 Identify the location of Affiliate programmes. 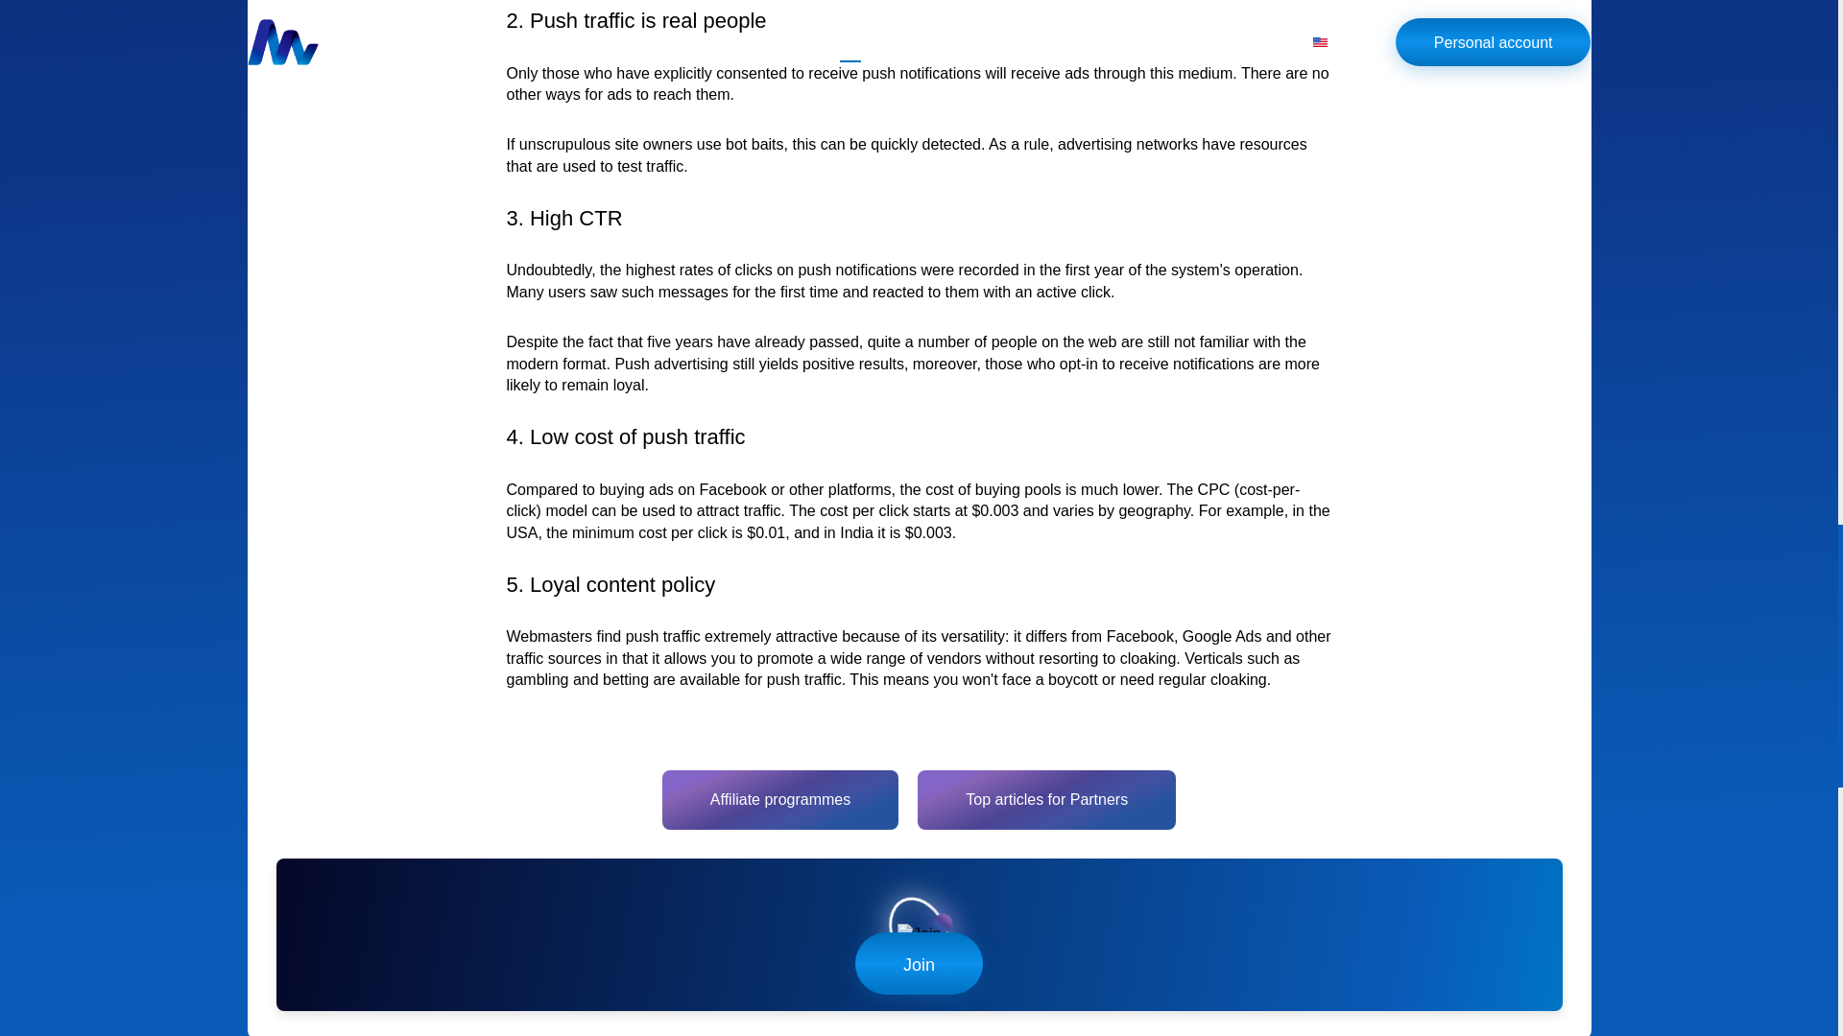
(779, 800).